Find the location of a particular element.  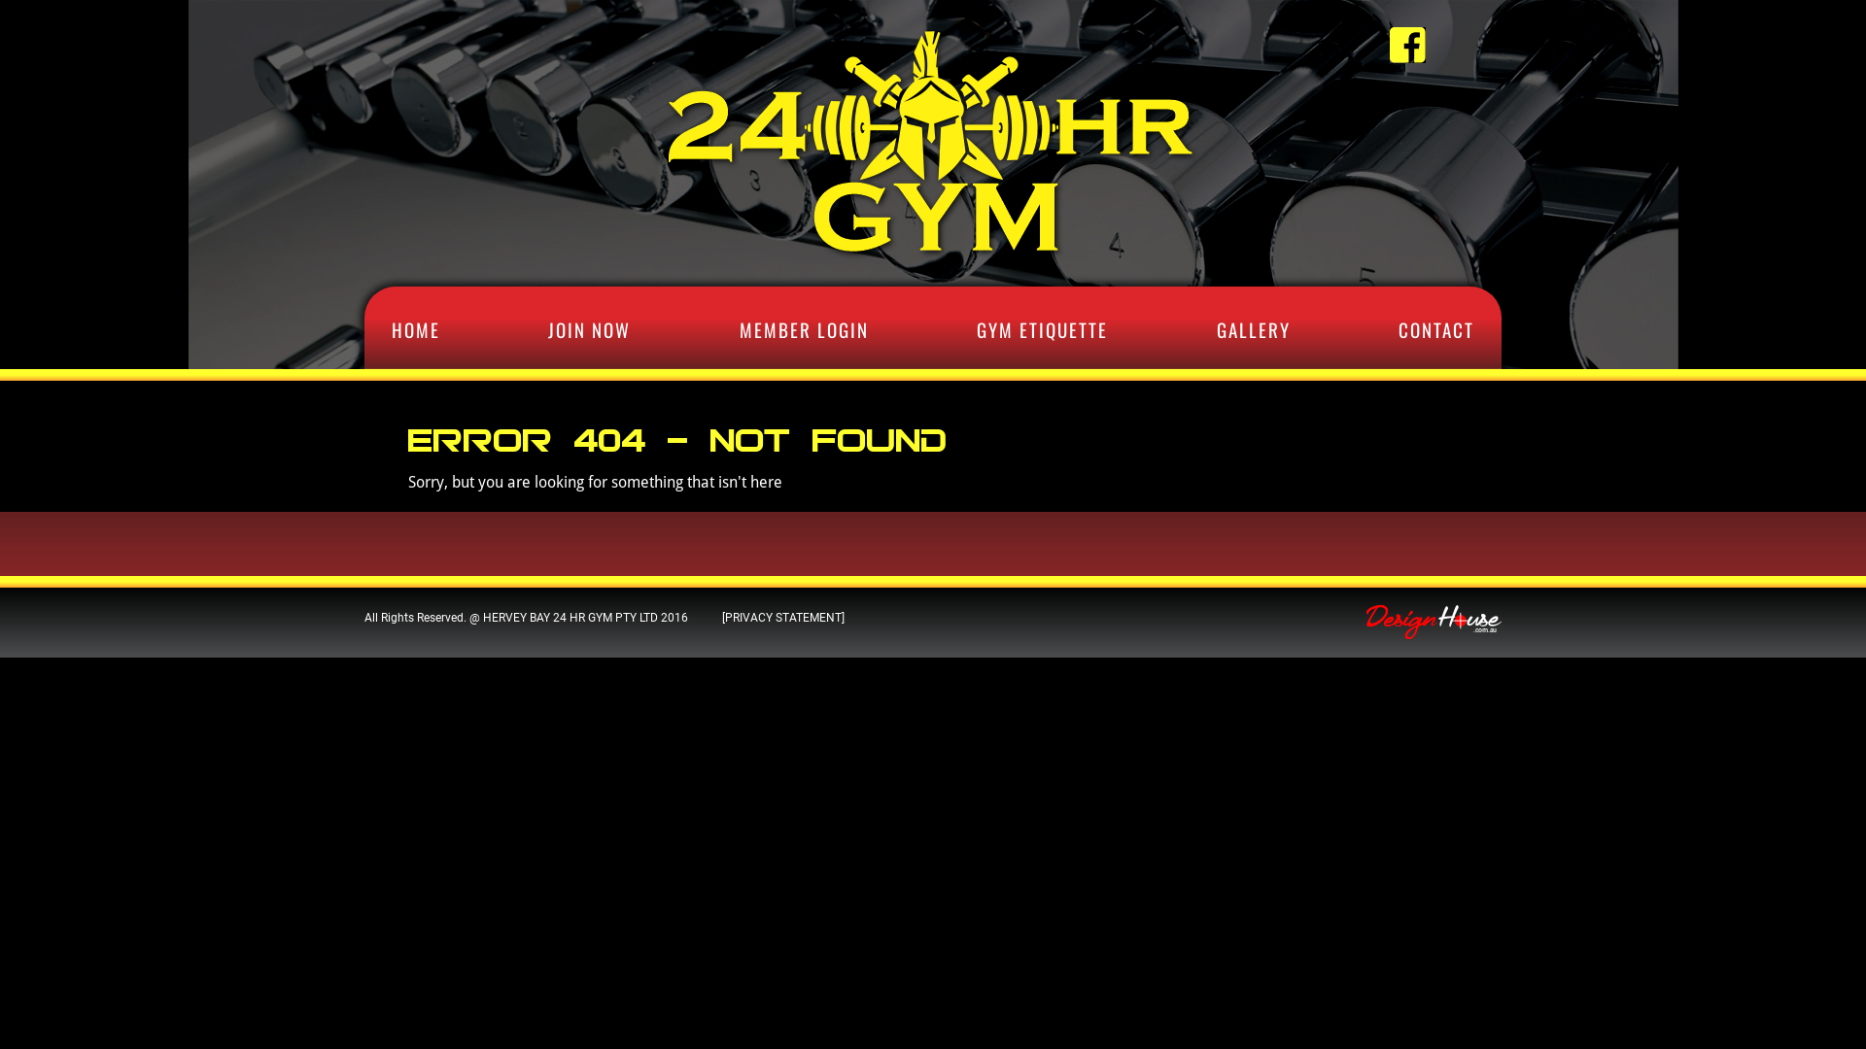

GYM ETIQUETTE is located at coordinates (1042, 328).